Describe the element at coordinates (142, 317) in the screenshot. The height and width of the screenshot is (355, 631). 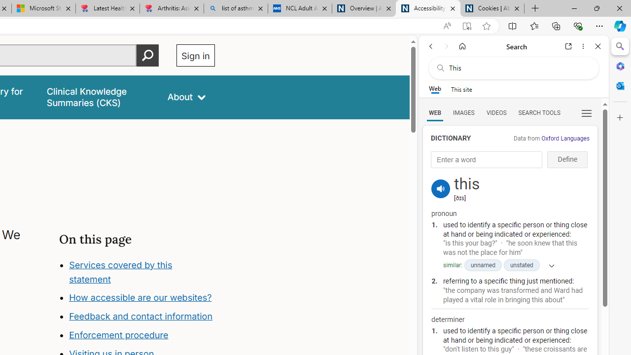
I see `Feedback and contact information` at that location.